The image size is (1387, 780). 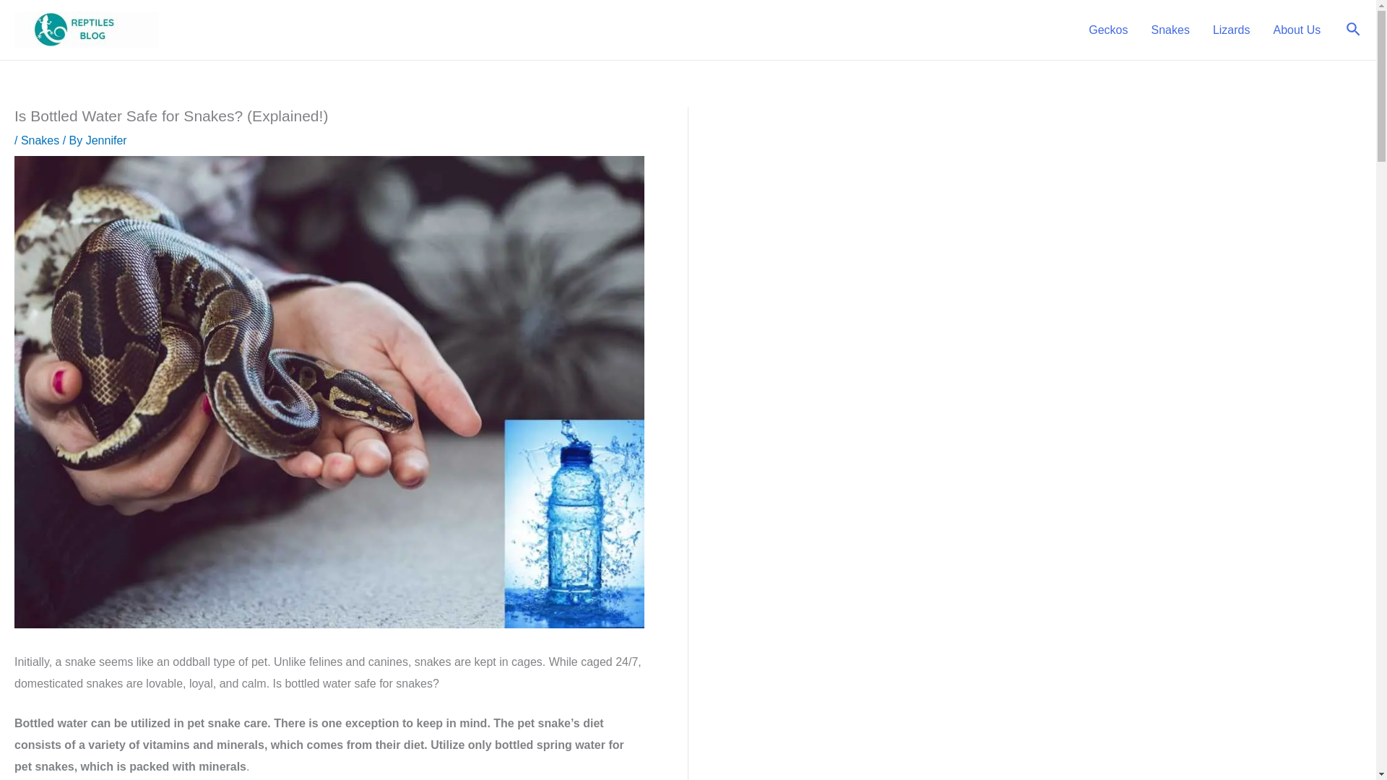 What do you see at coordinates (1108, 29) in the screenshot?
I see `Geckos` at bounding box center [1108, 29].